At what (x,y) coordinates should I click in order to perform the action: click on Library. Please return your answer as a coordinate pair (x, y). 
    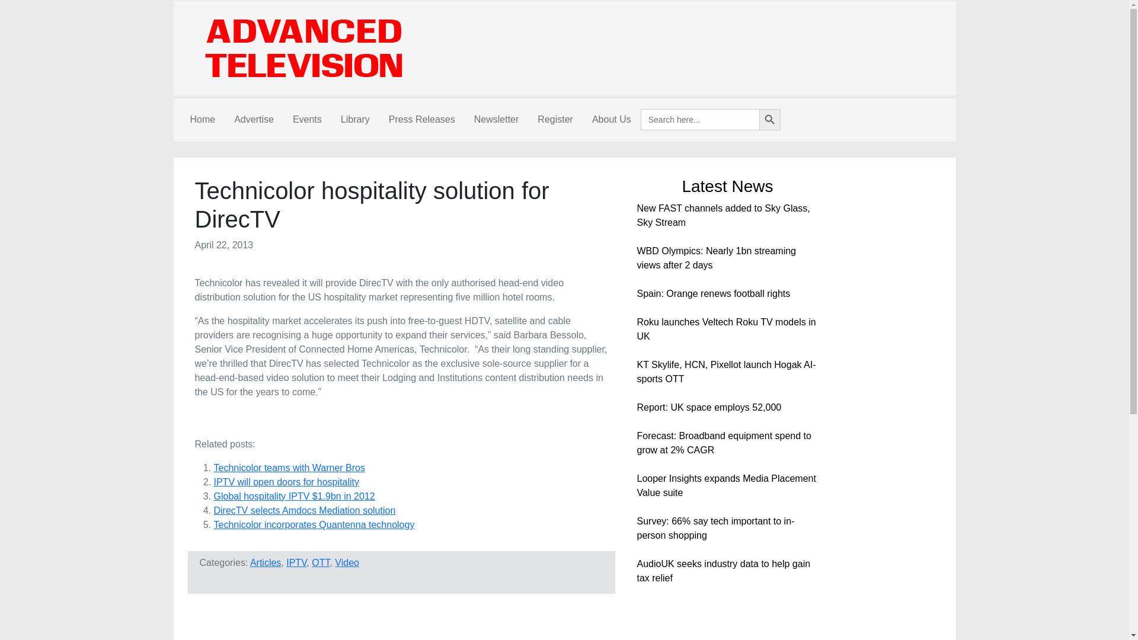
    Looking at the image, I should click on (354, 120).